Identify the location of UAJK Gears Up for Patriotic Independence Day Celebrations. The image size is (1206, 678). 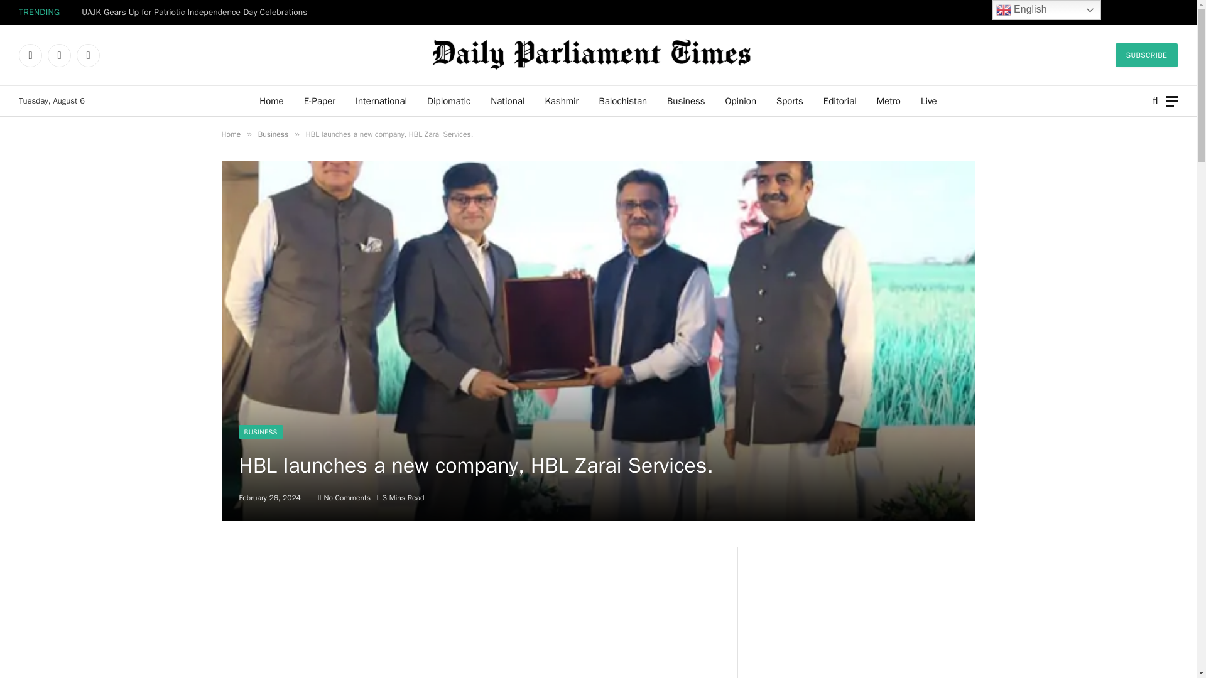
(197, 13).